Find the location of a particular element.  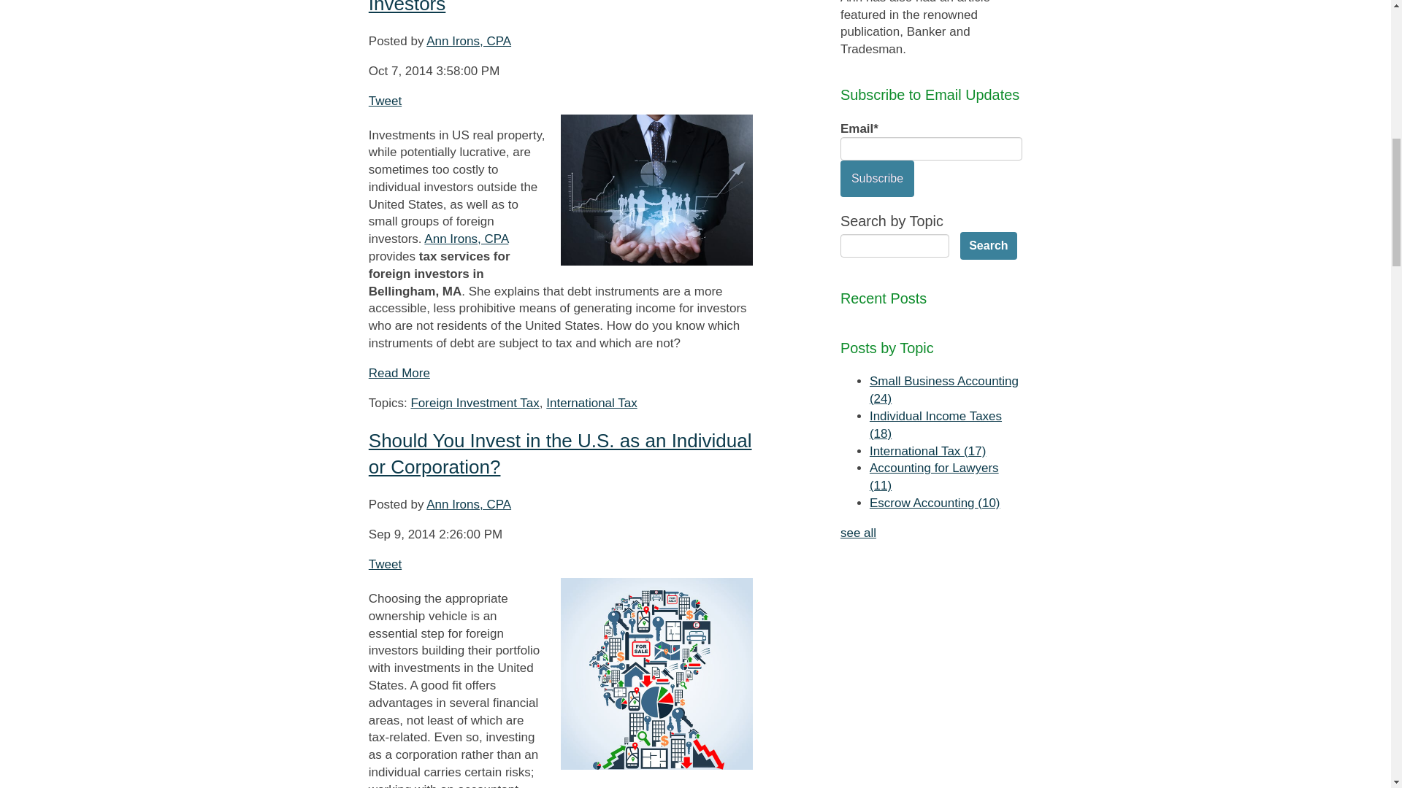

Ann Irons, CPA is located at coordinates (466, 238).